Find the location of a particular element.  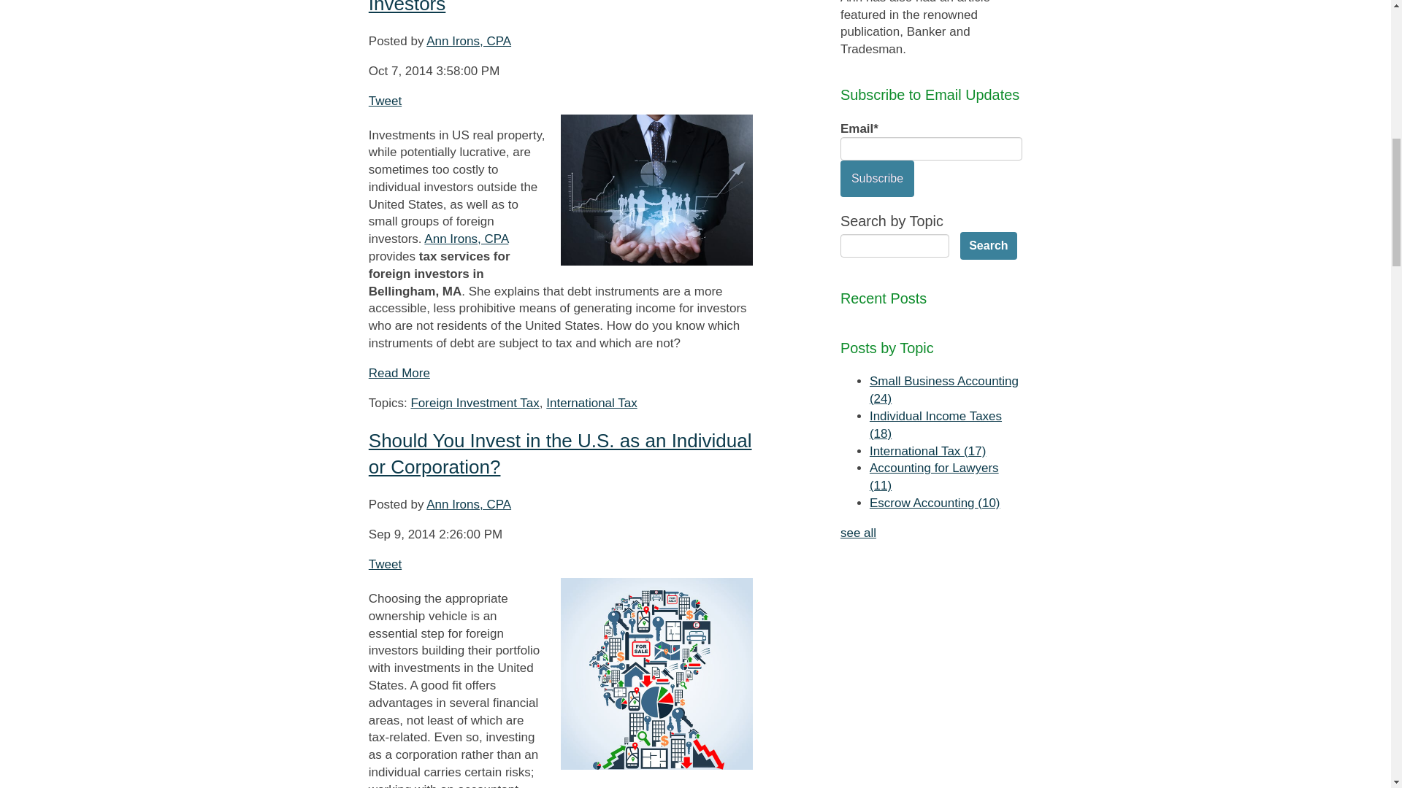

Ann Irons, CPA is located at coordinates (466, 238).